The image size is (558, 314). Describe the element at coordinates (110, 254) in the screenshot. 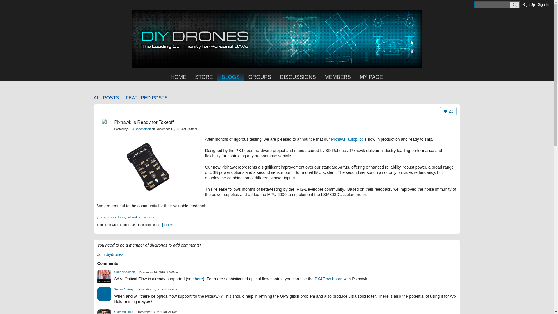

I see `Join diydrones` at that location.